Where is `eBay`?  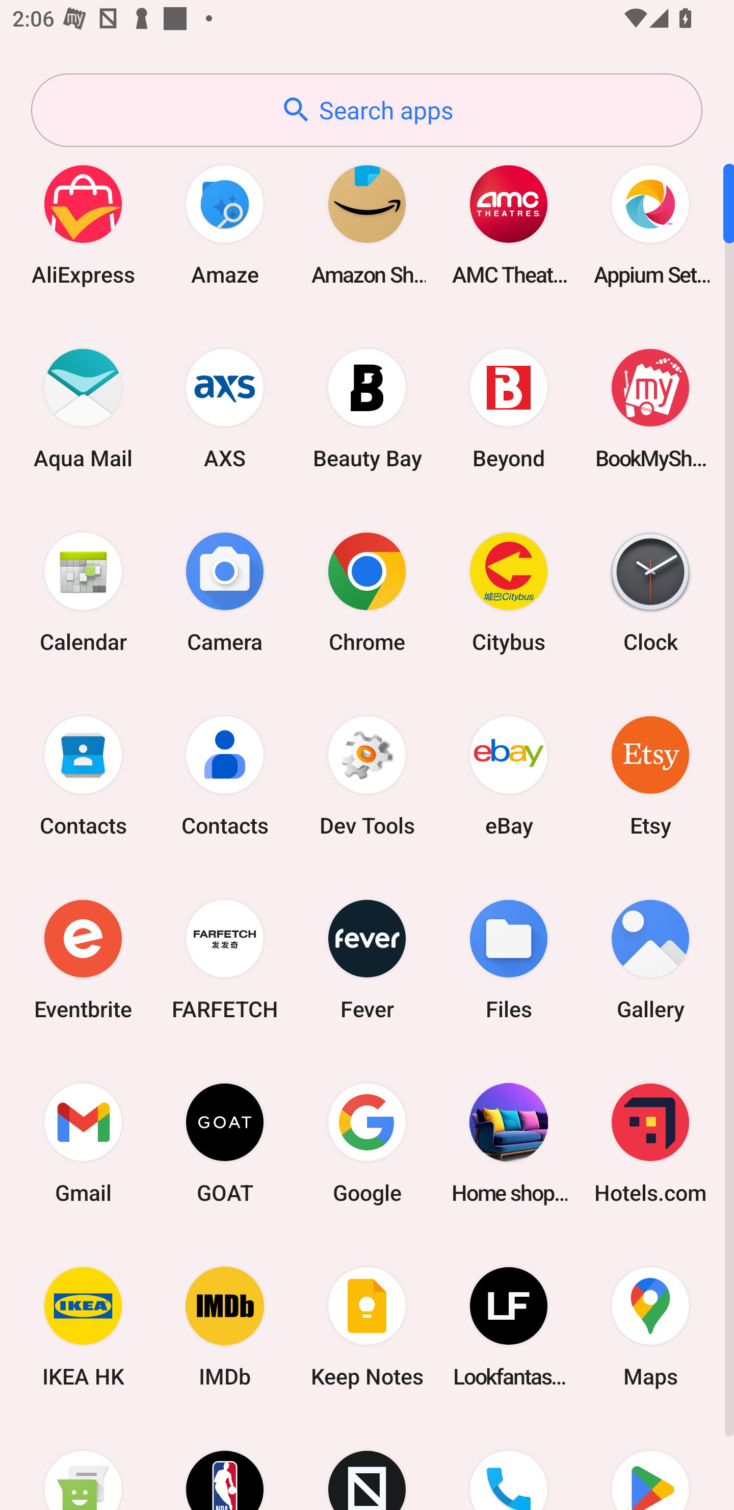 eBay is located at coordinates (509, 775).